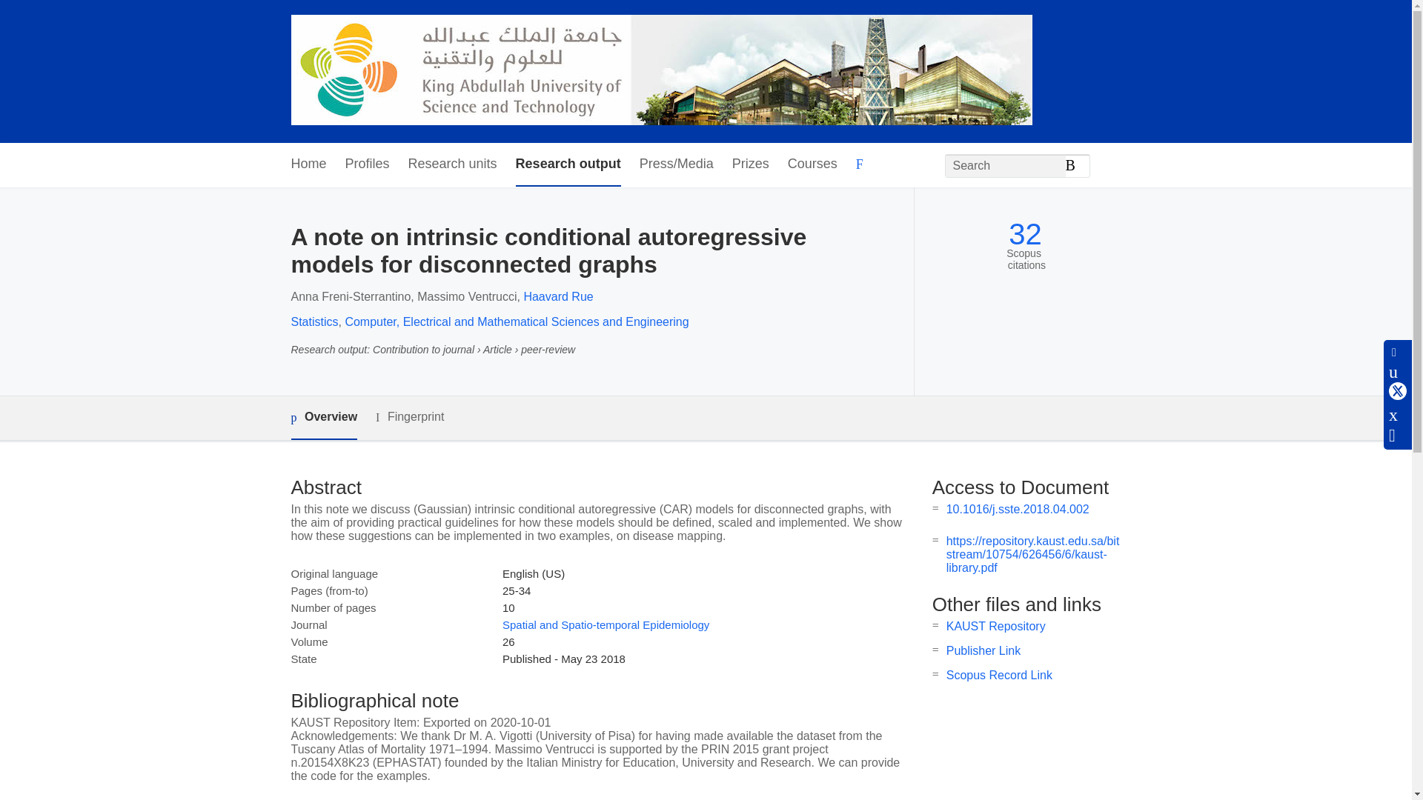 The height and width of the screenshot is (800, 1423). I want to click on Publisher Link, so click(984, 650).